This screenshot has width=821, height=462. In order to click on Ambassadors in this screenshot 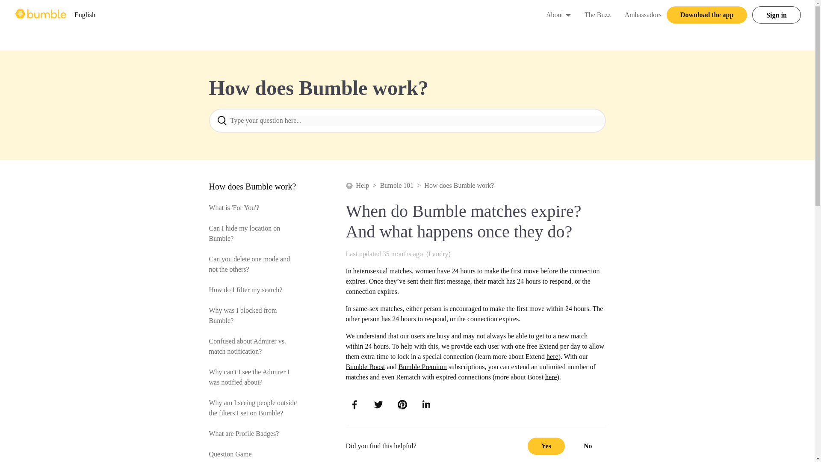, I will do `click(643, 15)`.